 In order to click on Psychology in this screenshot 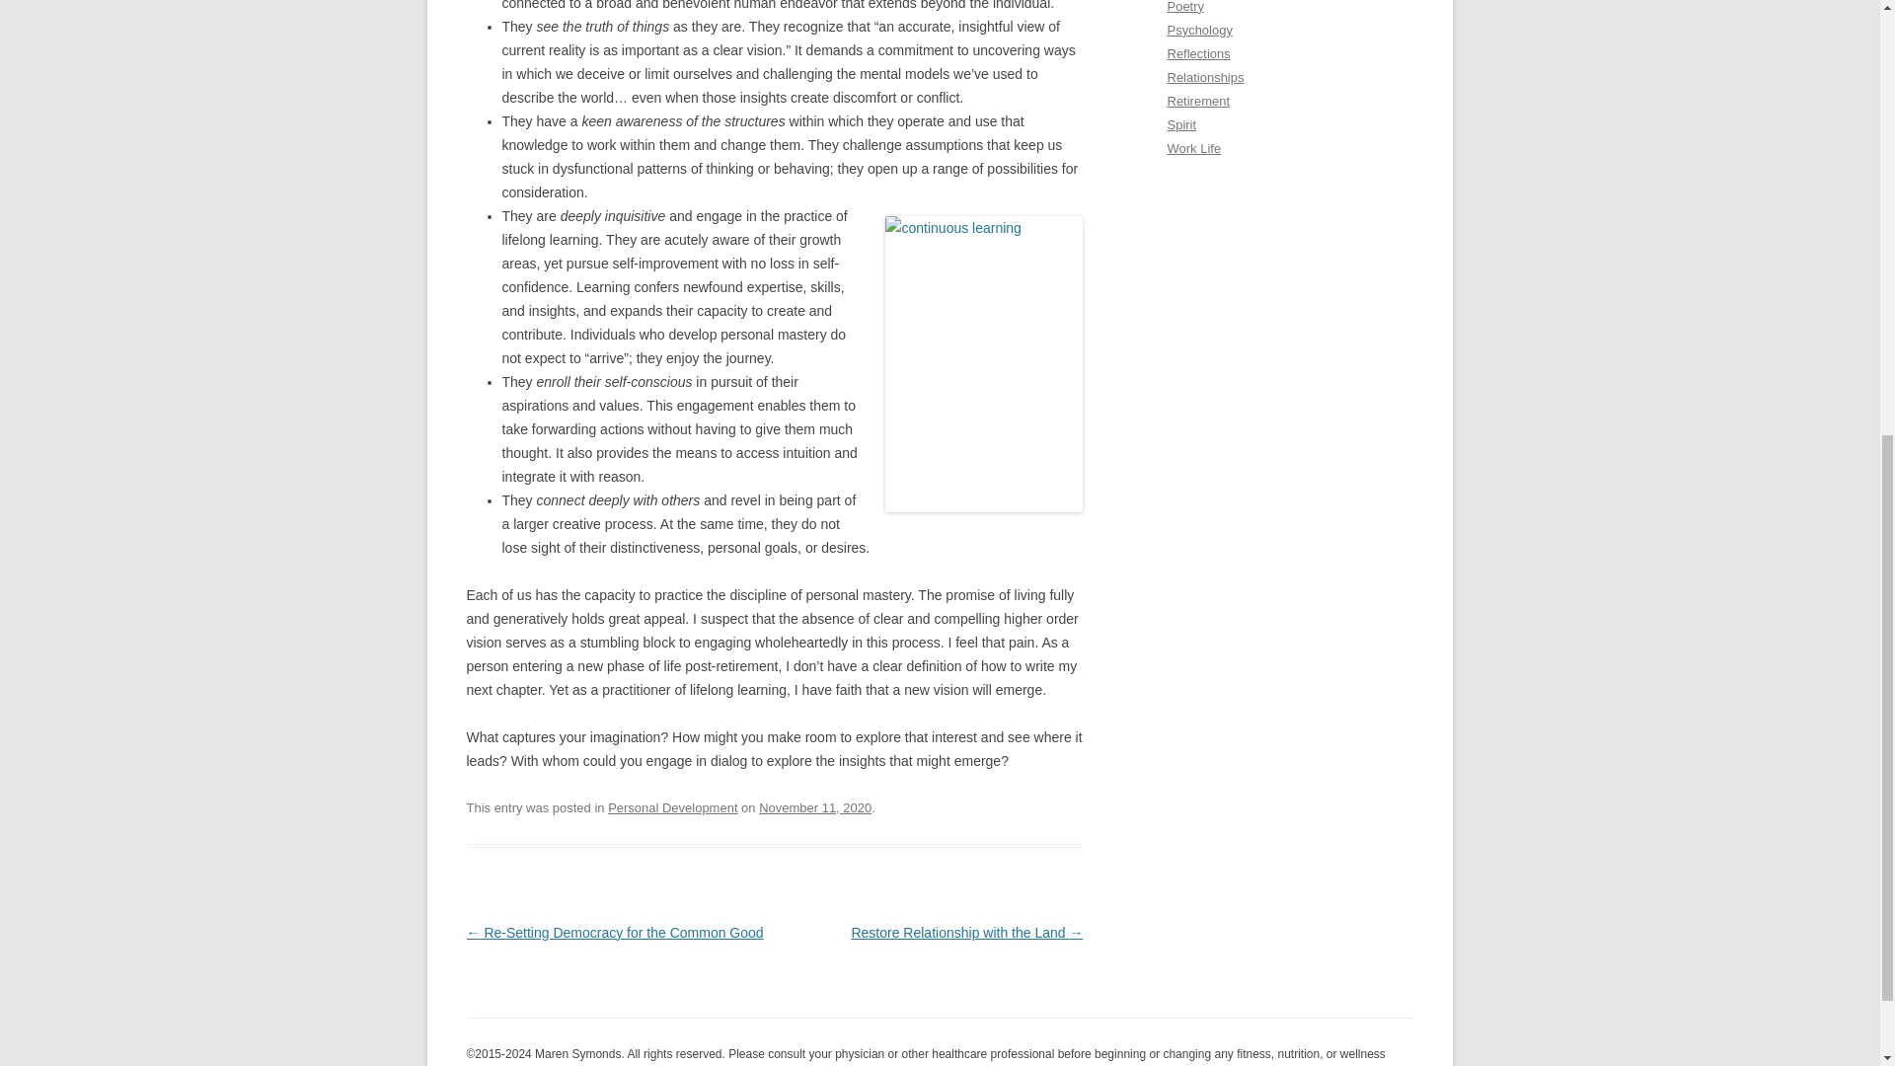, I will do `click(1199, 30)`.